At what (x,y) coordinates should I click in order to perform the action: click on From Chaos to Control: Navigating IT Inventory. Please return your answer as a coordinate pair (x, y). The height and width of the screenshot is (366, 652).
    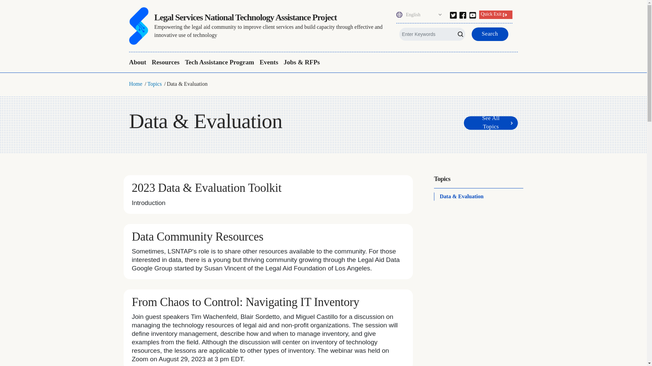
    Looking at the image, I should click on (245, 302).